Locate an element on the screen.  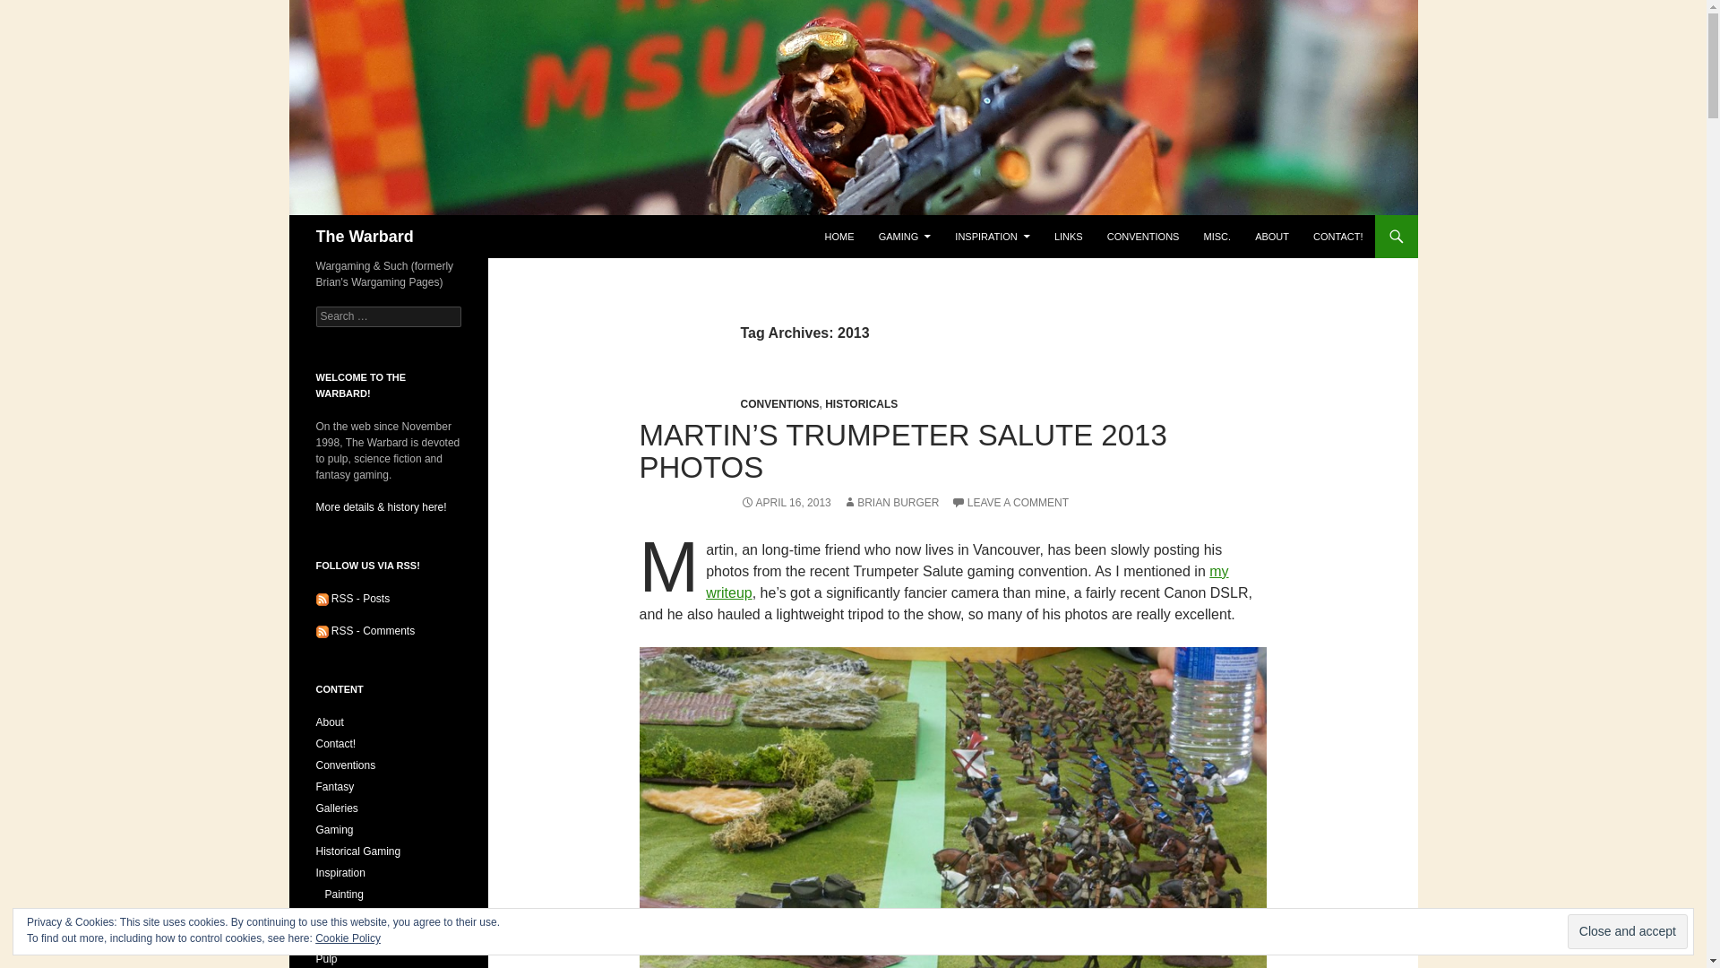
my writeup is located at coordinates (966, 581).